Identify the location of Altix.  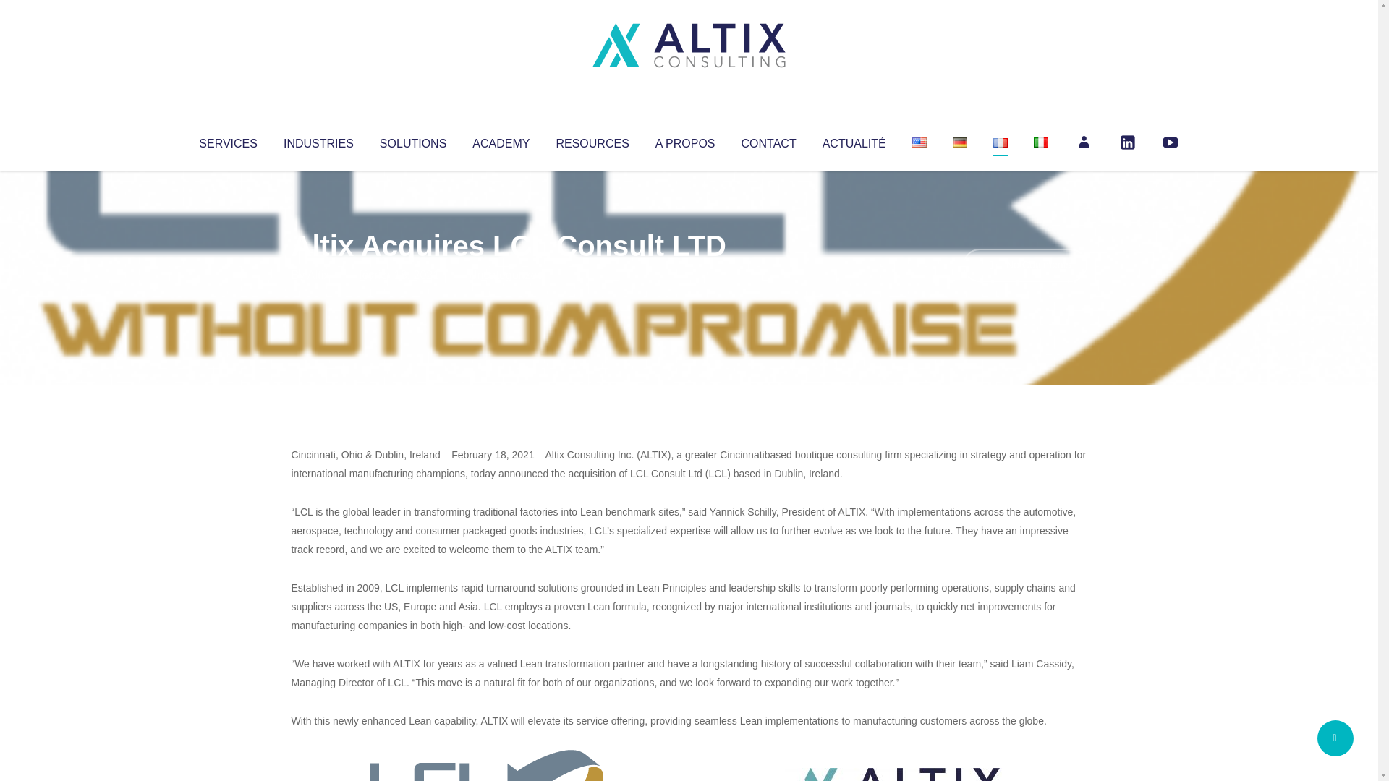
(318, 275).